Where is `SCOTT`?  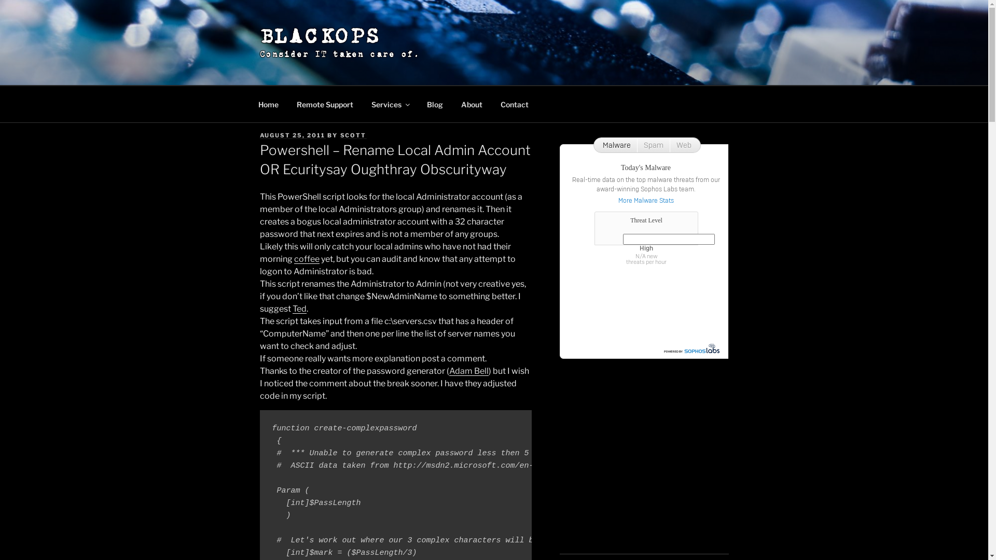 SCOTT is located at coordinates (354, 135).